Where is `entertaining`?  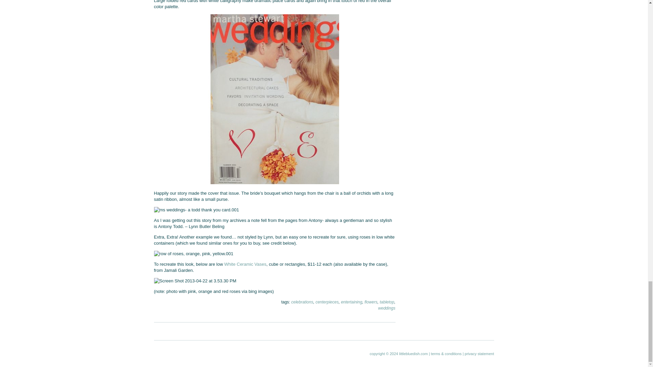 entertaining is located at coordinates (352, 302).